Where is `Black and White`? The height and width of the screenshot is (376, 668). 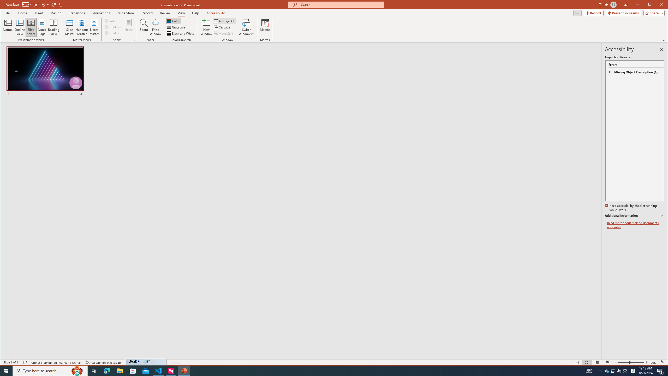
Black and White is located at coordinates (181, 33).